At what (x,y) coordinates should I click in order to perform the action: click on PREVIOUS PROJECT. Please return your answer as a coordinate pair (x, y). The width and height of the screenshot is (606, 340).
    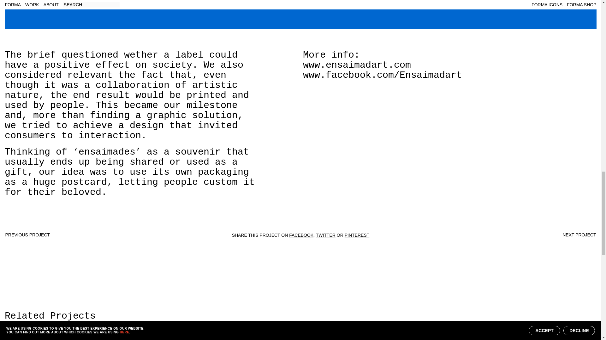
    Looking at the image, I should click on (27, 235).